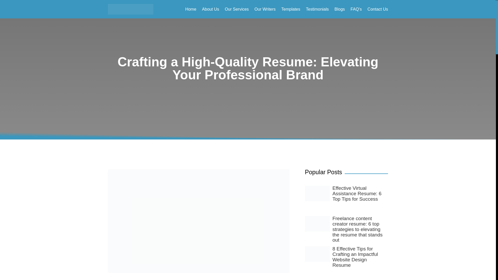  What do you see at coordinates (290, 10) in the screenshot?
I see `Templates` at bounding box center [290, 10].